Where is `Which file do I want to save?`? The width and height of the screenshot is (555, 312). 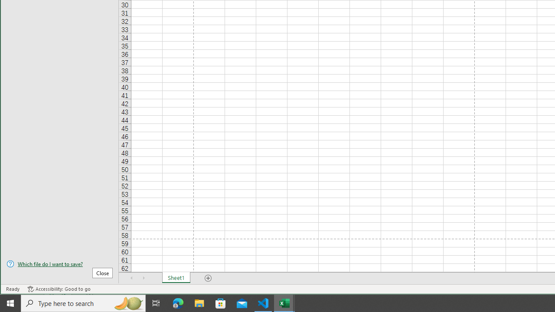 Which file do I want to save? is located at coordinates (59, 264).